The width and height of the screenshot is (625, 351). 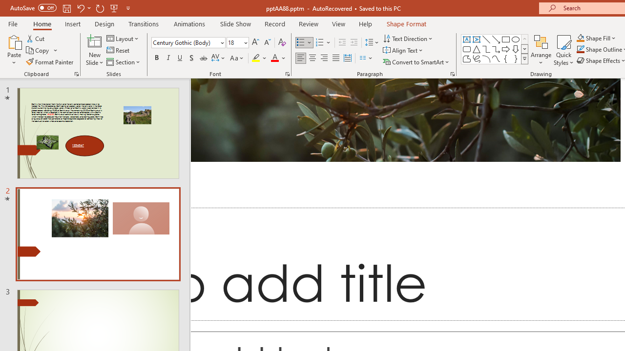 I want to click on Line Arrow, so click(x=496, y=39).